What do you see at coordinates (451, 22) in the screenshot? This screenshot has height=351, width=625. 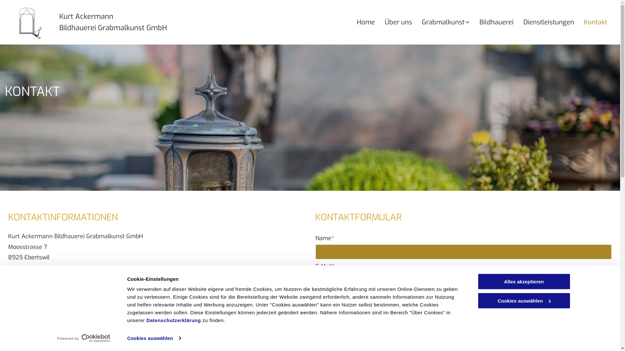 I see `Grabmalkunst` at bounding box center [451, 22].